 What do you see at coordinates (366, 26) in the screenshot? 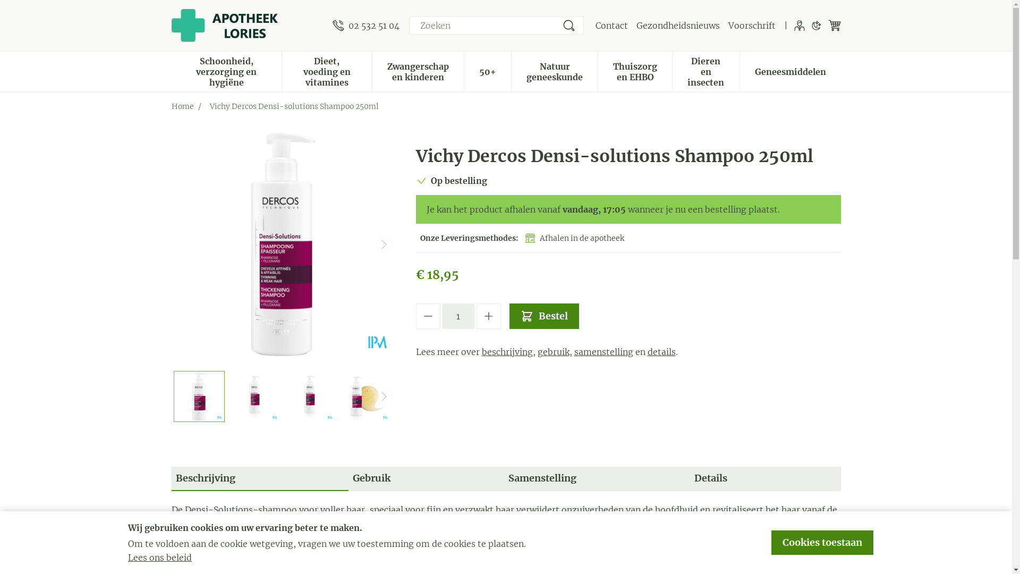
I see `02 532 51 04` at bounding box center [366, 26].